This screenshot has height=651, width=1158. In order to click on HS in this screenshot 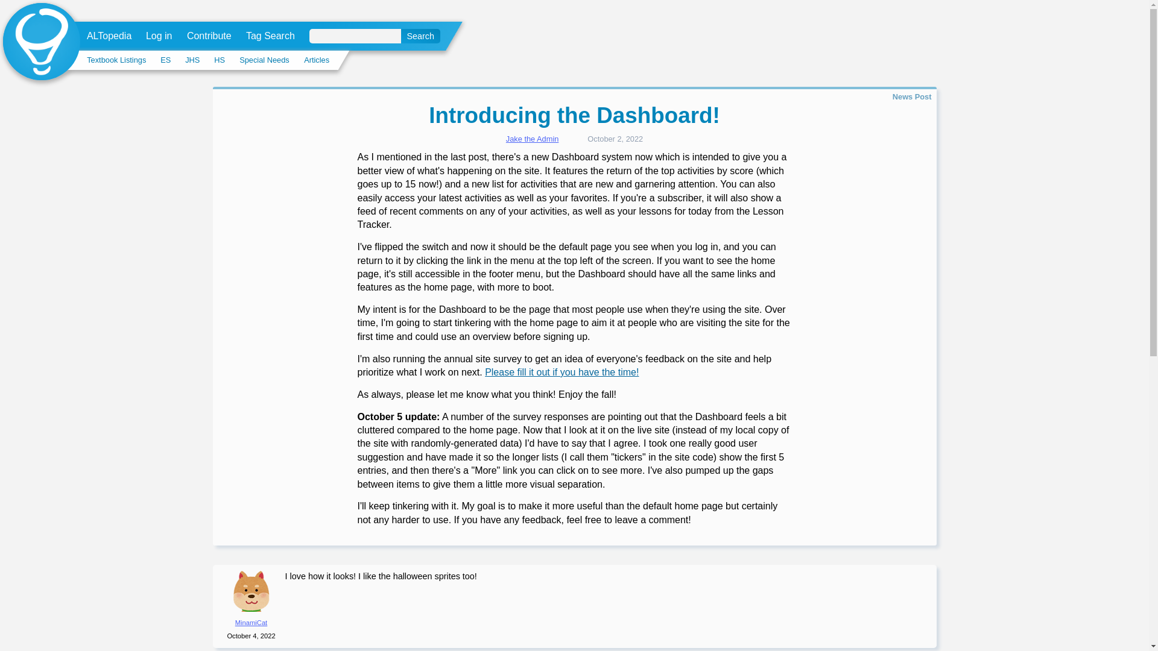, I will do `click(220, 59)`.